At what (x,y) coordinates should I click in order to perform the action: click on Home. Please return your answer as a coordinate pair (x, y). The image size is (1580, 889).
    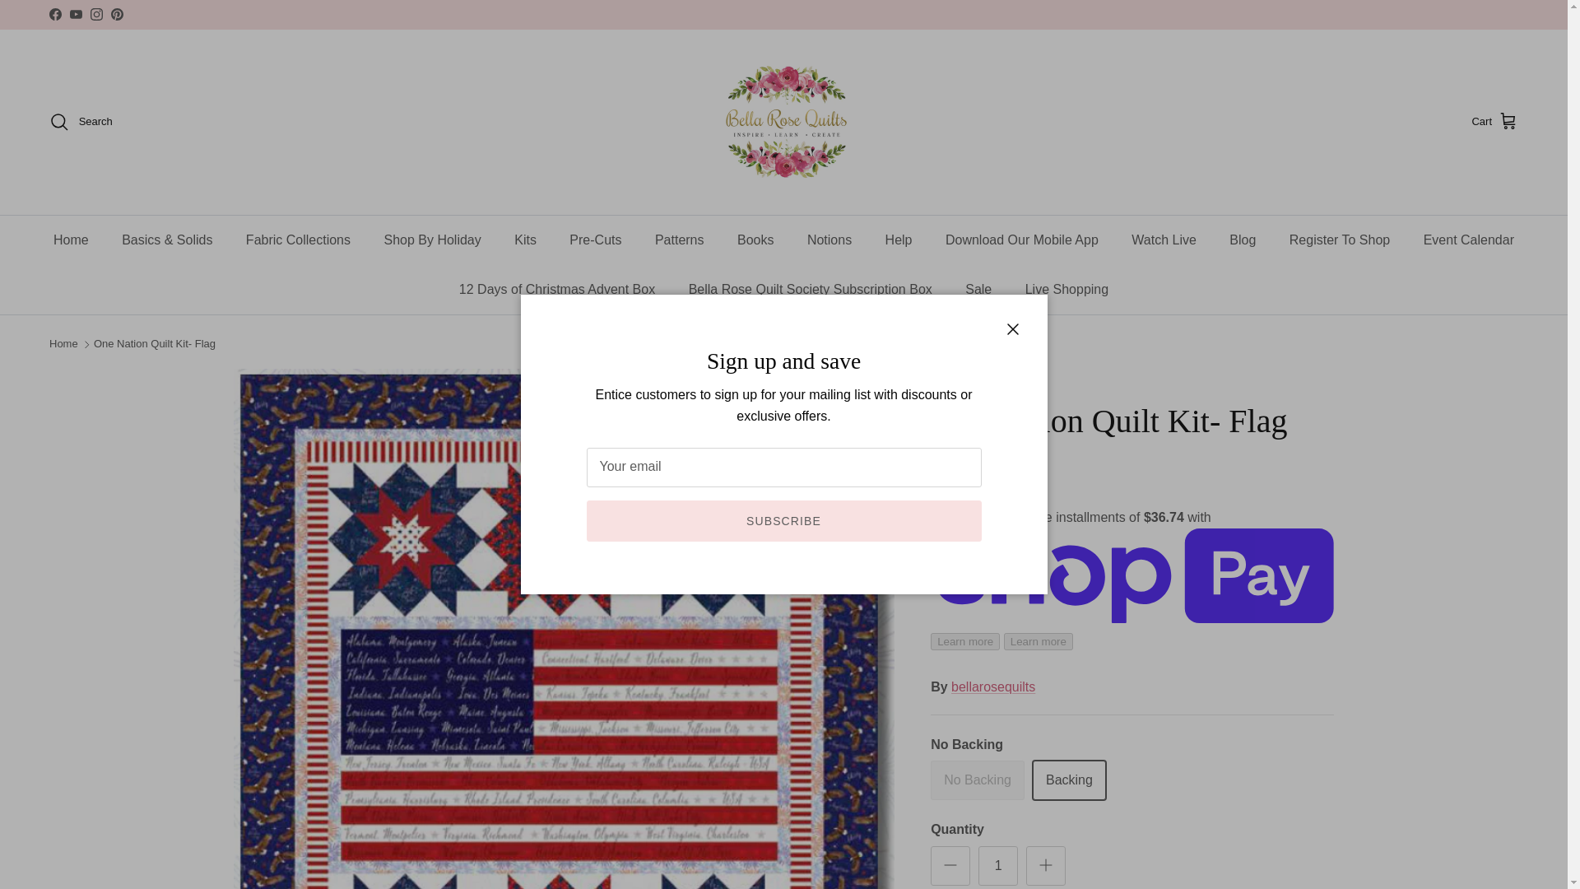
    Looking at the image, I should click on (71, 240).